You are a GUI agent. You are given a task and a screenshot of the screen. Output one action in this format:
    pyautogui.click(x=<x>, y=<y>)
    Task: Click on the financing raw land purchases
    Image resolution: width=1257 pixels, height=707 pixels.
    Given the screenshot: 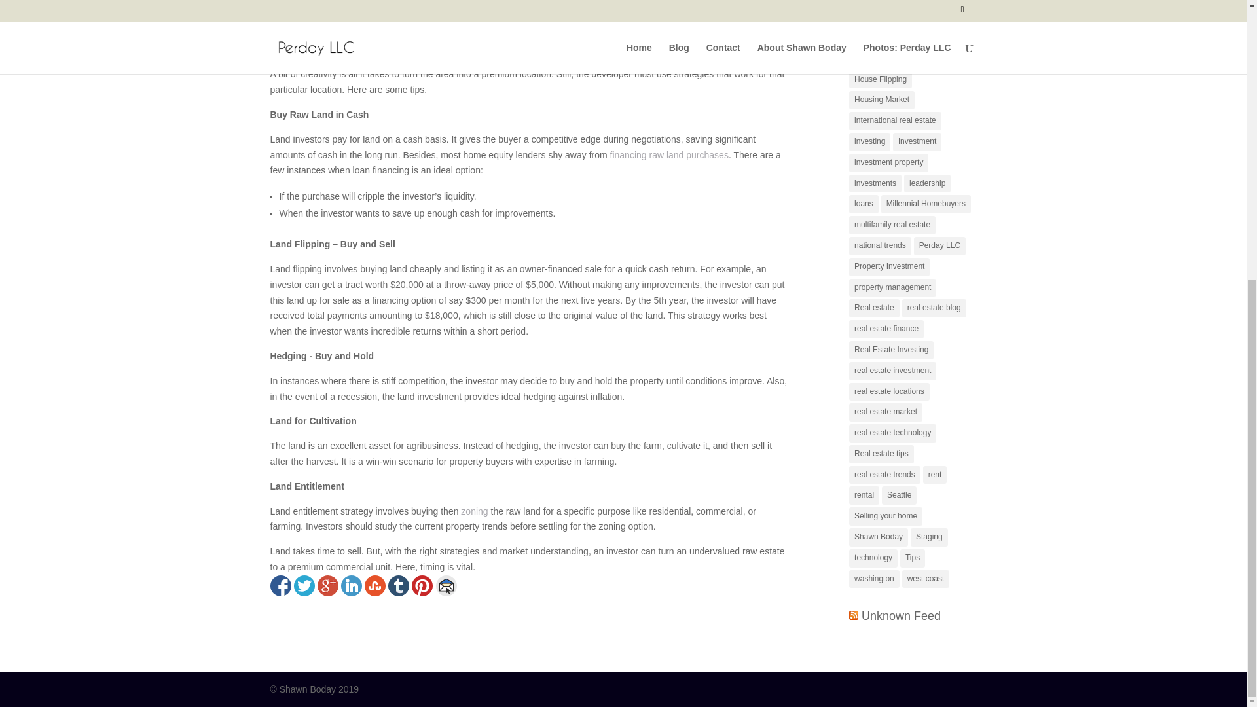 What is the action you would take?
    pyautogui.click(x=668, y=154)
    